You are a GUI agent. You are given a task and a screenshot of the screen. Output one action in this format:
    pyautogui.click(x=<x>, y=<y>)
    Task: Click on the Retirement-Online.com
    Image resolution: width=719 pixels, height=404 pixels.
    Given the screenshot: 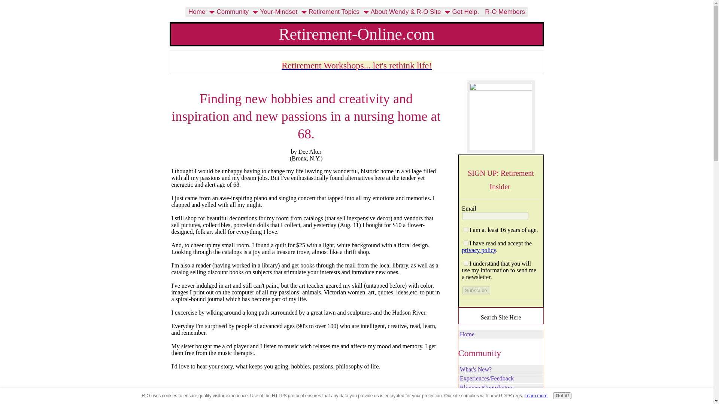 What is the action you would take?
    pyautogui.click(x=357, y=34)
    